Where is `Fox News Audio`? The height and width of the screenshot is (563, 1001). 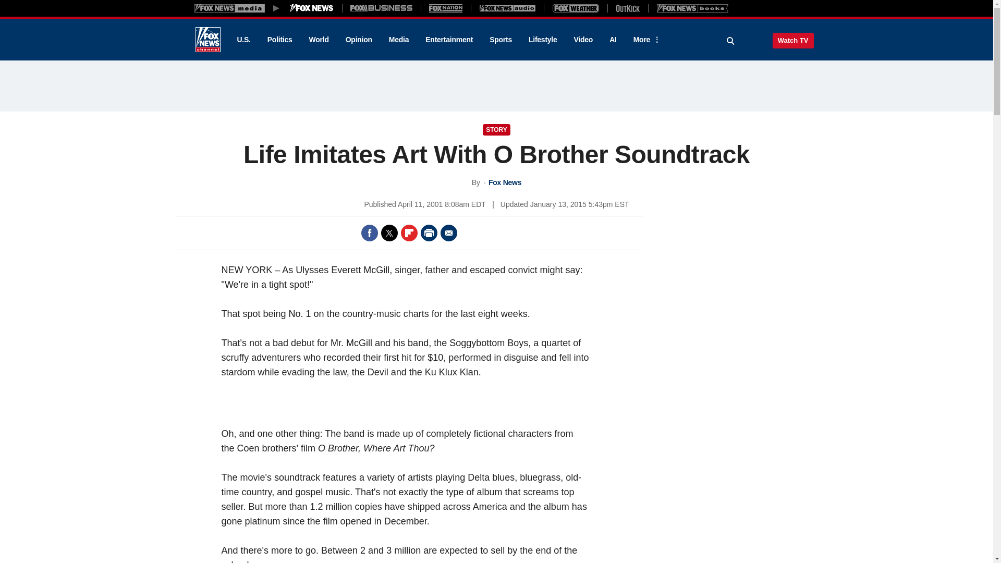
Fox News Audio is located at coordinates (507, 8).